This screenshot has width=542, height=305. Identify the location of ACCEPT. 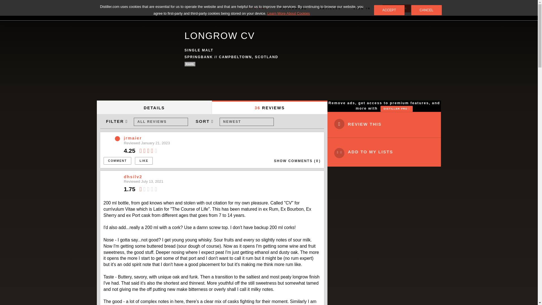
(389, 10).